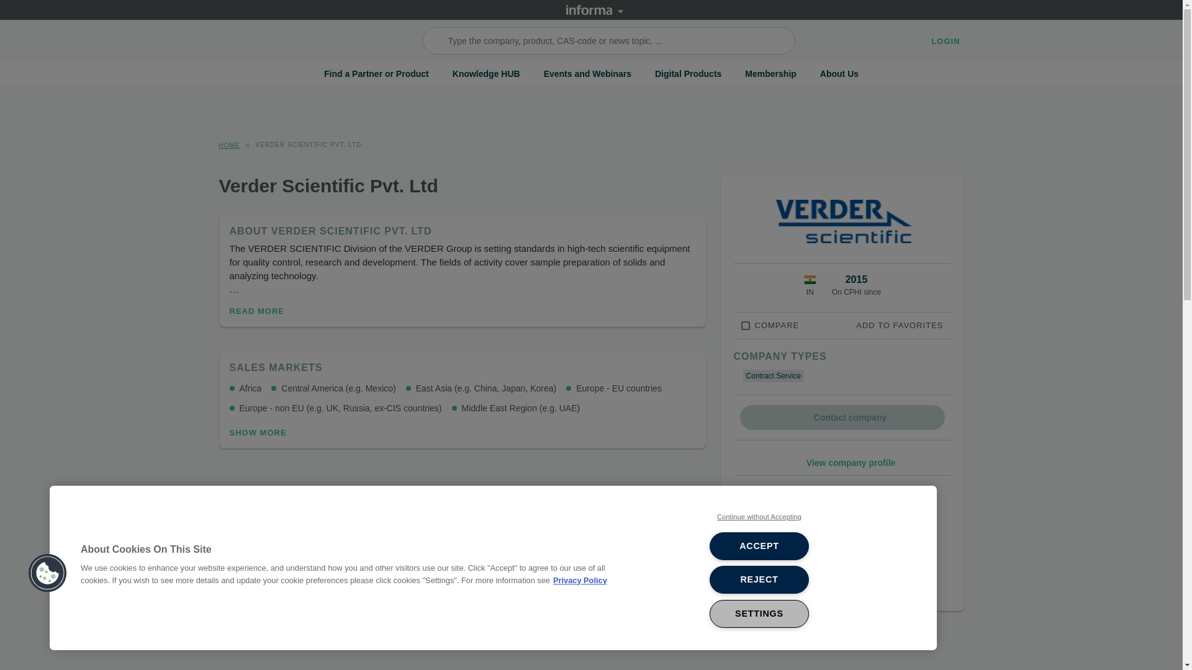 The height and width of the screenshot is (670, 1192). I want to click on LOGIN, so click(945, 41).